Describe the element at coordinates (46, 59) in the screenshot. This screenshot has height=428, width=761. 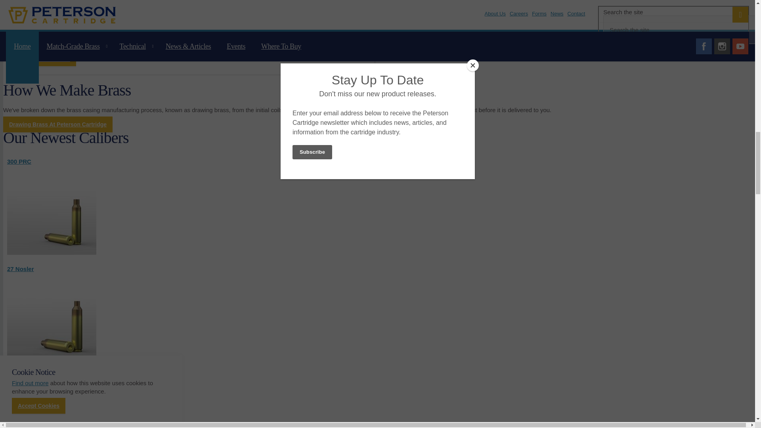
I see `Technical Information` at that location.